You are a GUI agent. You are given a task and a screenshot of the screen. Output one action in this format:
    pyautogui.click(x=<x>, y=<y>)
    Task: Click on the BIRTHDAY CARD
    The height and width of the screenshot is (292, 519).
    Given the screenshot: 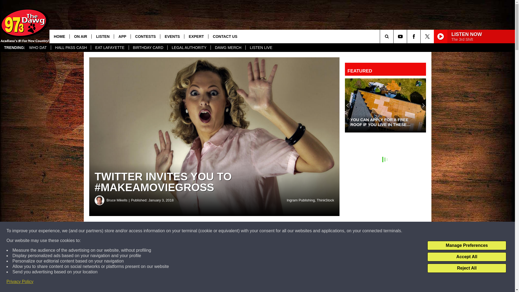 What is the action you would take?
    pyautogui.click(x=148, y=48)
    